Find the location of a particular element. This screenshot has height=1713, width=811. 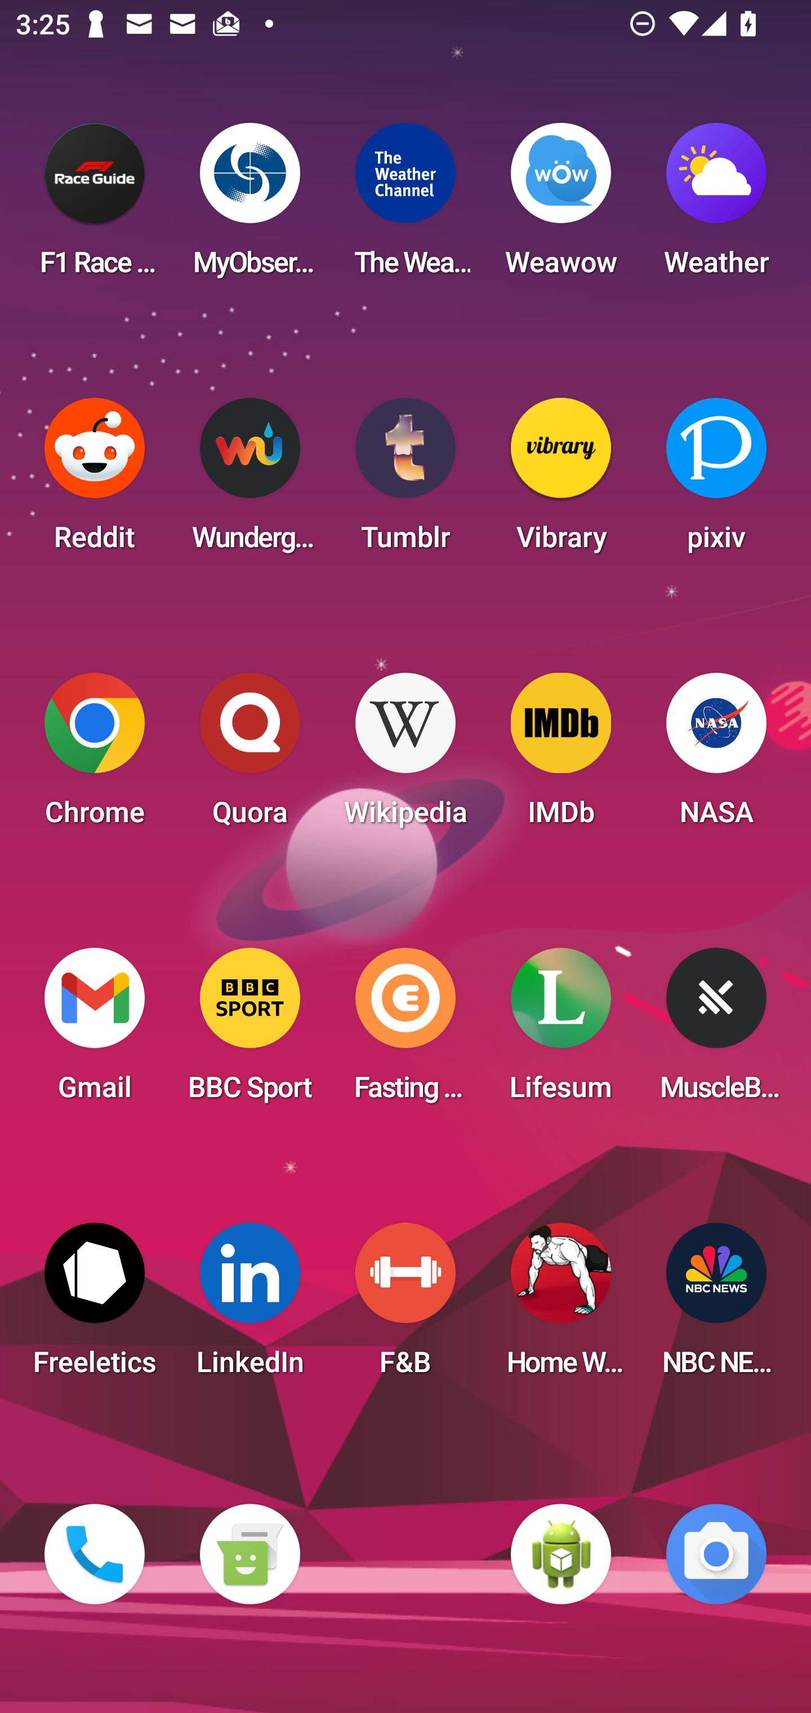

The Weather Channel is located at coordinates (405, 206).